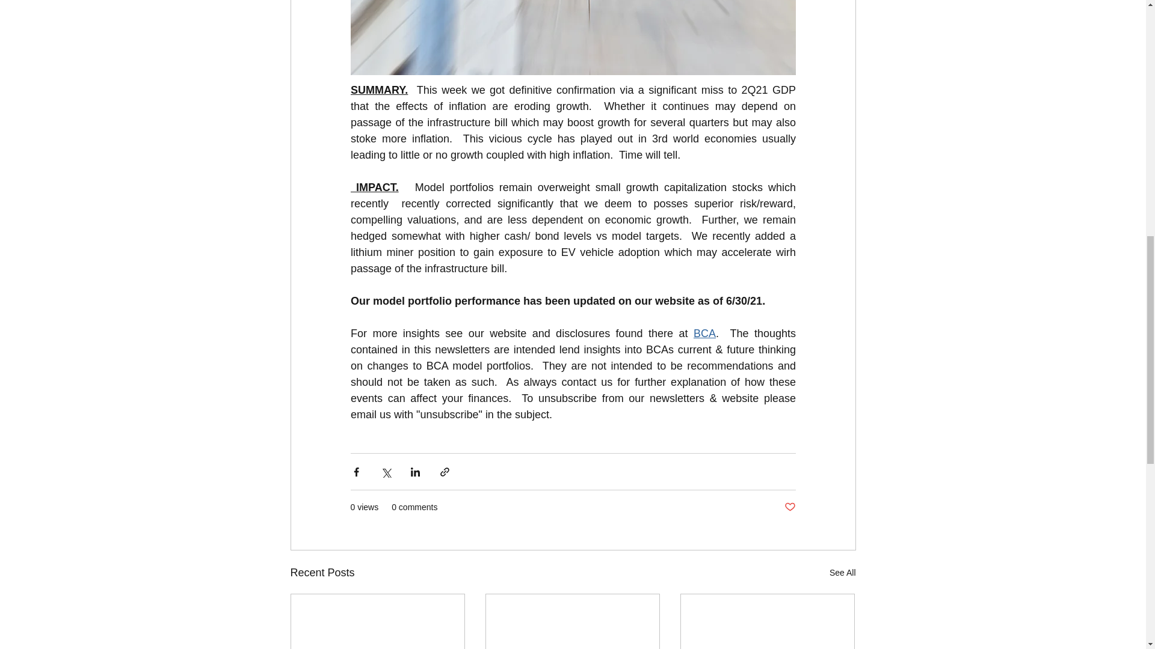 This screenshot has width=1155, height=649. Describe the element at coordinates (704, 333) in the screenshot. I see `BCA` at that location.